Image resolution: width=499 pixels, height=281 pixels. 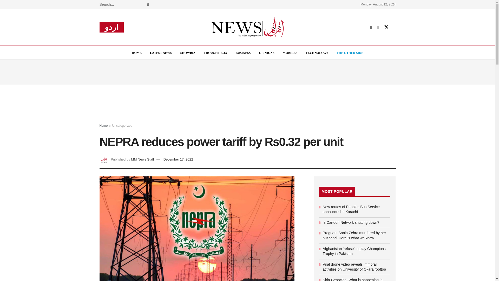 What do you see at coordinates (290, 53) in the screenshot?
I see `MOBILES` at bounding box center [290, 53].